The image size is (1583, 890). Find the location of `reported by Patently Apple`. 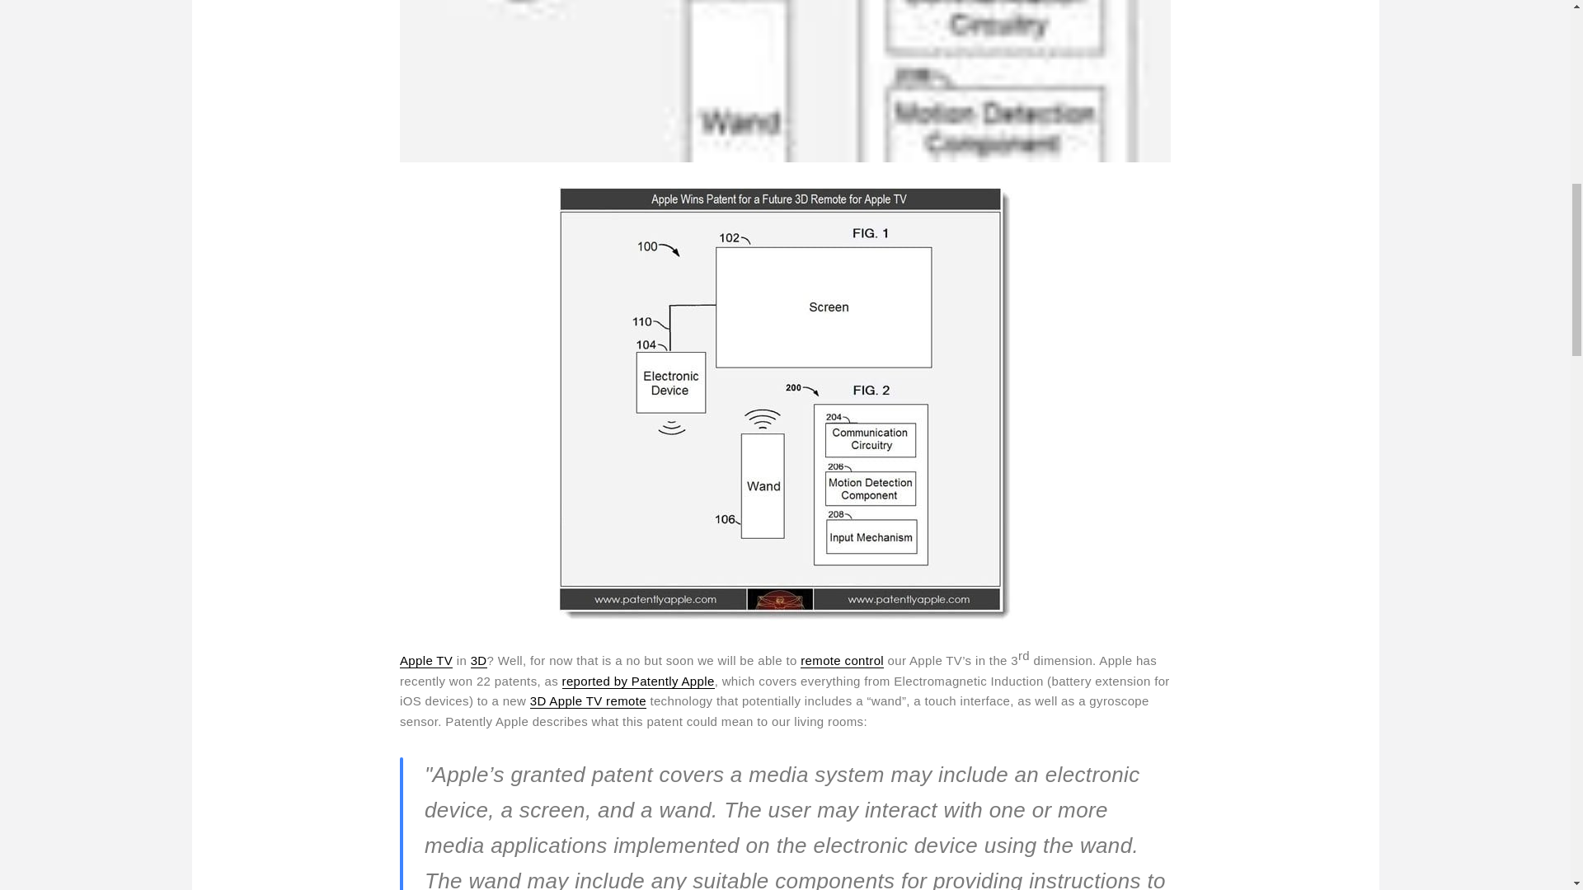

reported by Patently Apple is located at coordinates (638, 681).